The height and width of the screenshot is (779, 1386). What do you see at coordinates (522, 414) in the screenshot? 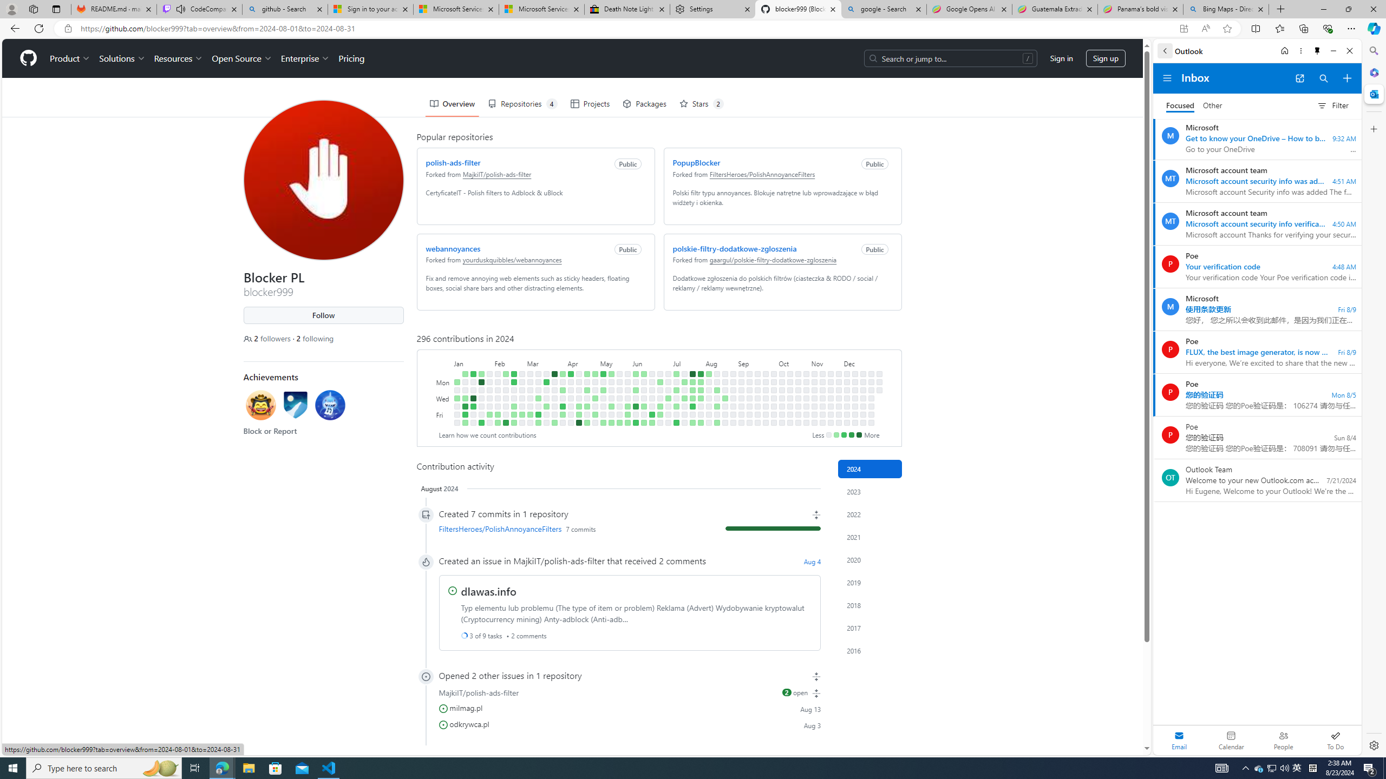
I see `3 contributions on March 1st.` at bounding box center [522, 414].